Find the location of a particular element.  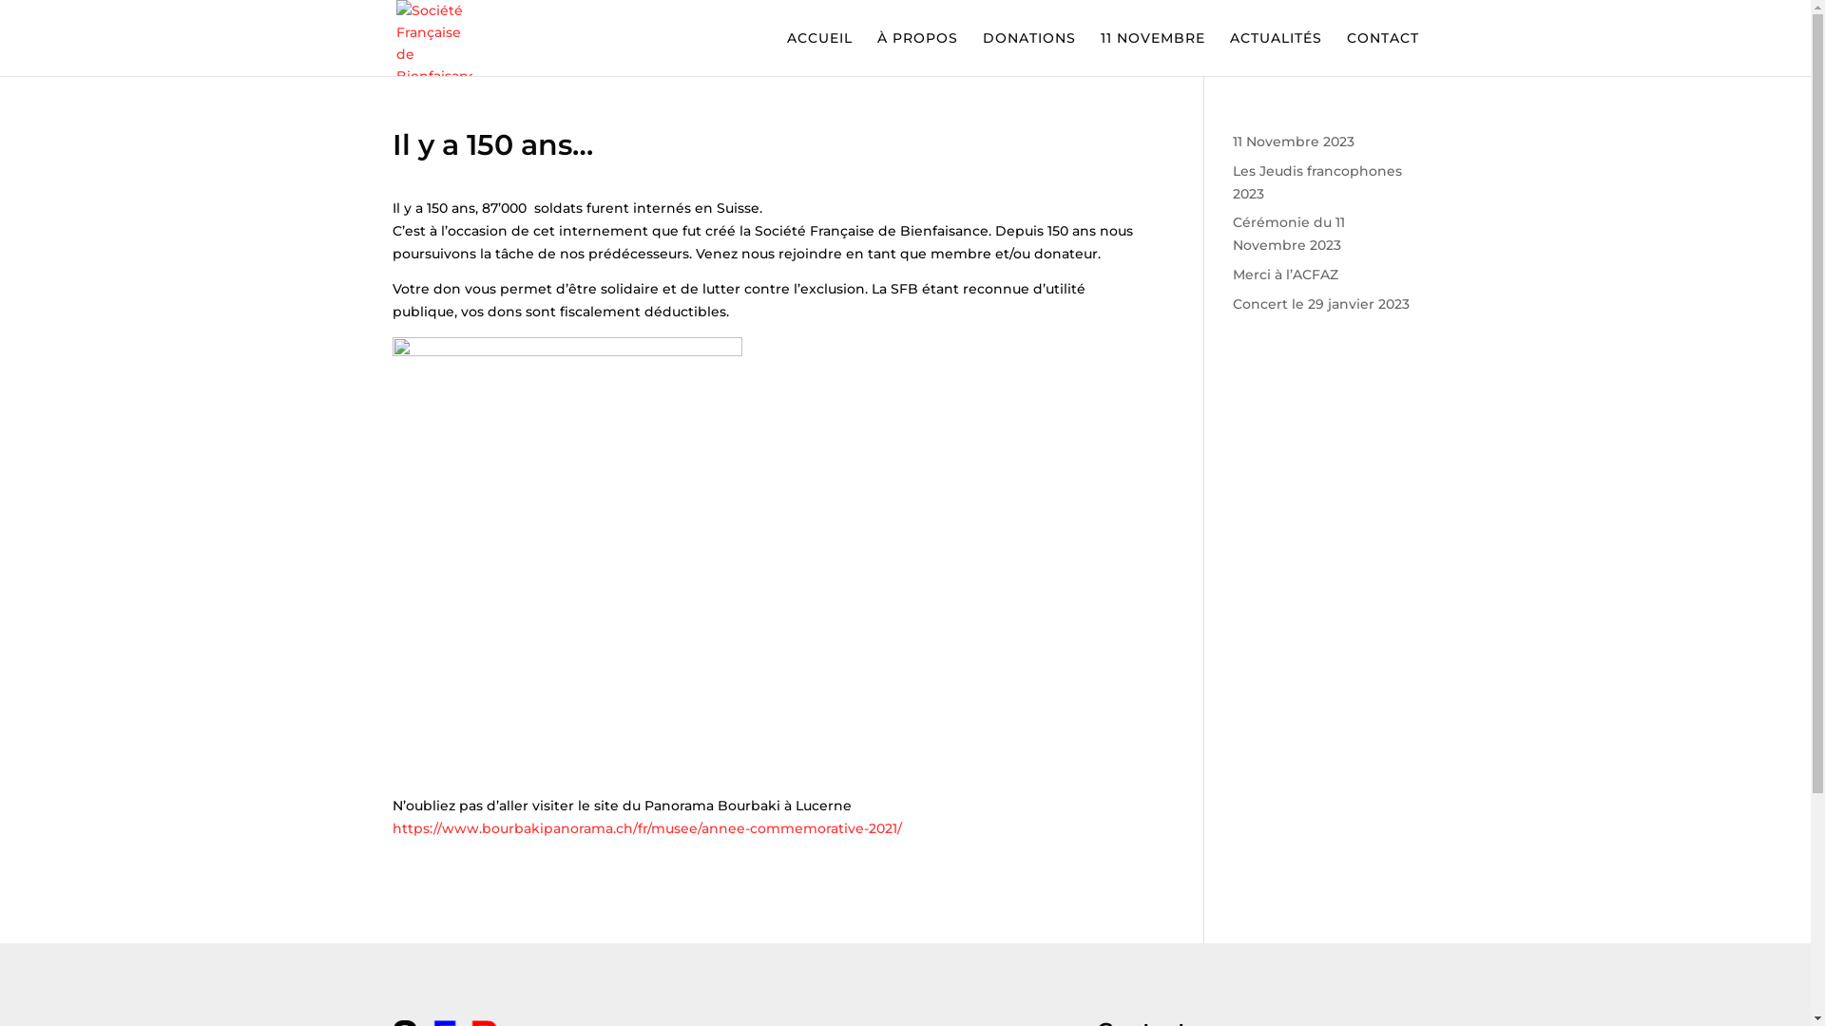

11 NOVEMBRE is located at coordinates (1153, 53).